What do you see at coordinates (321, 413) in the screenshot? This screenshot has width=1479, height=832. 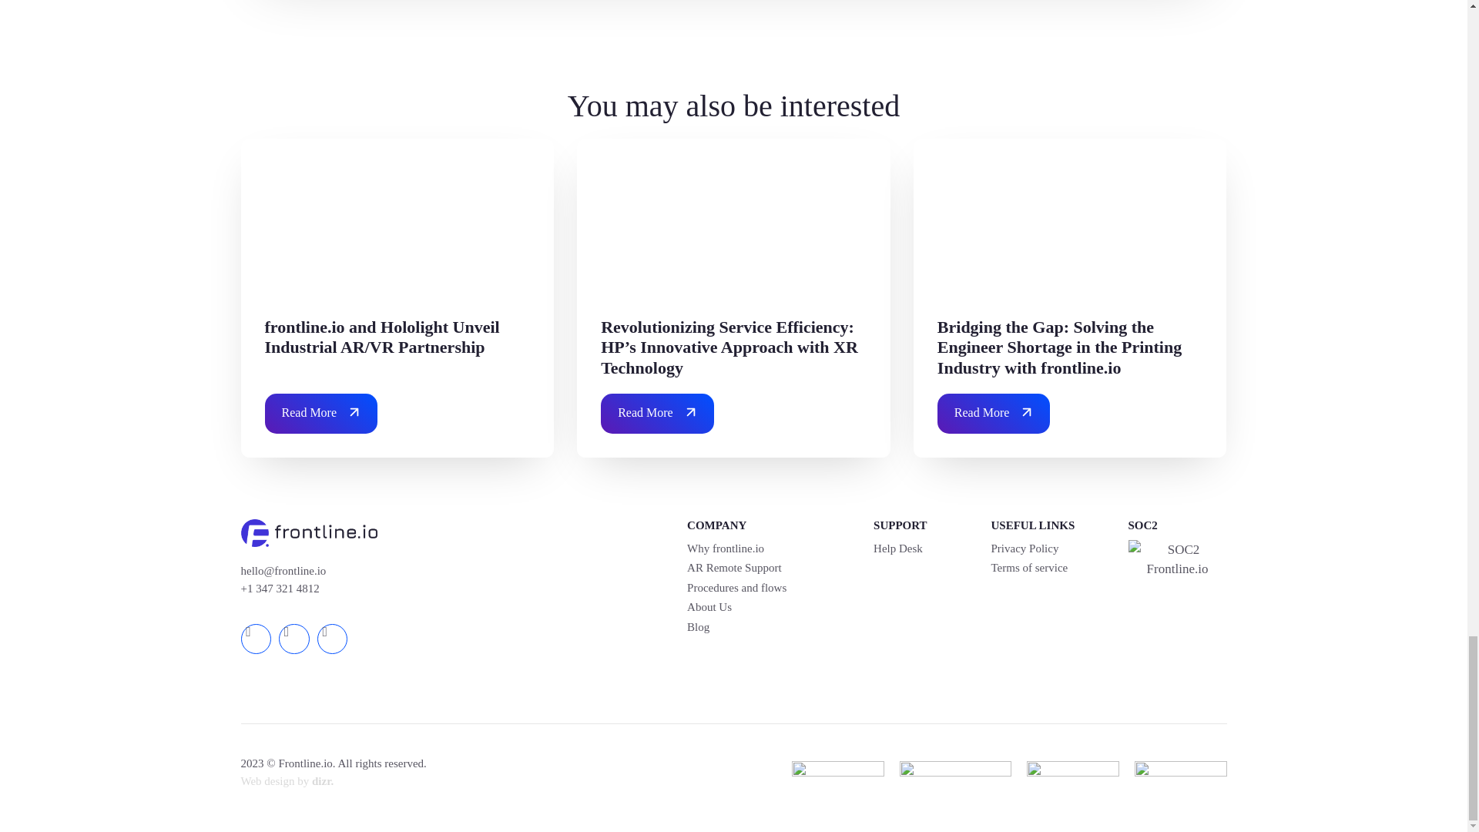 I see `Read More` at bounding box center [321, 413].